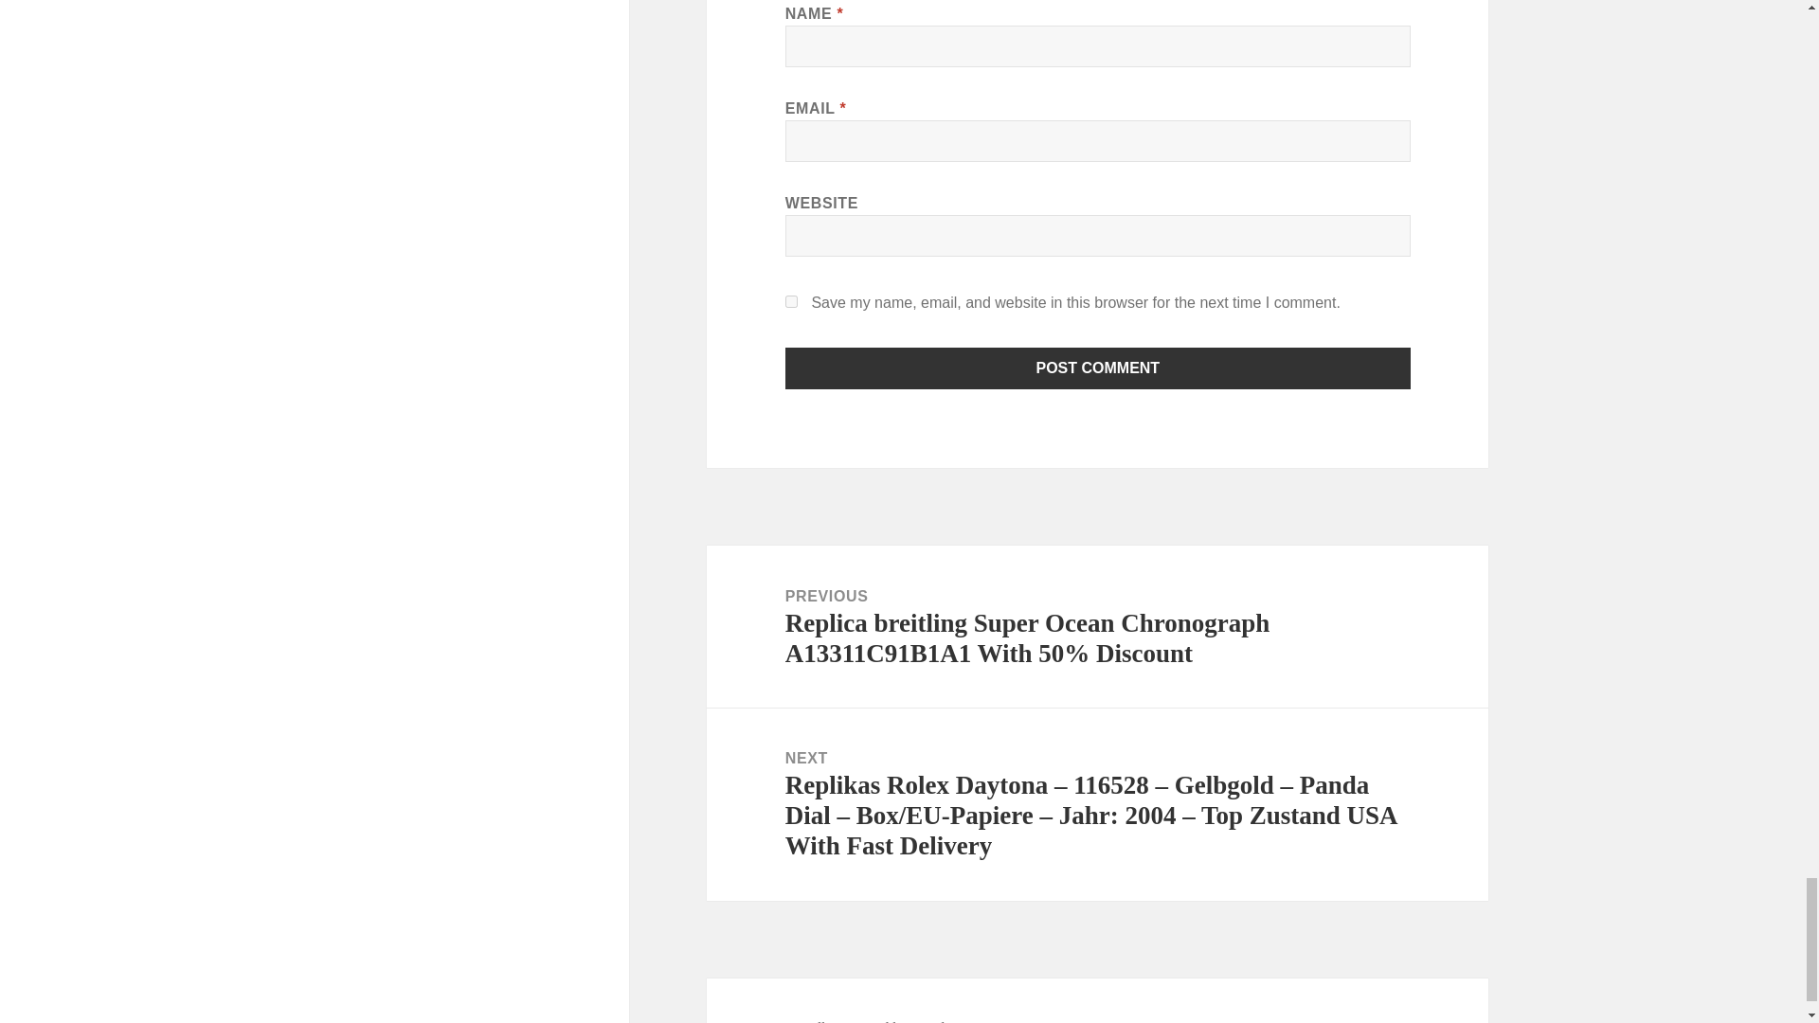 This screenshot has height=1023, width=1819. Describe the element at coordinates (792, 301) in the screenshot. I see `yes` at that location.